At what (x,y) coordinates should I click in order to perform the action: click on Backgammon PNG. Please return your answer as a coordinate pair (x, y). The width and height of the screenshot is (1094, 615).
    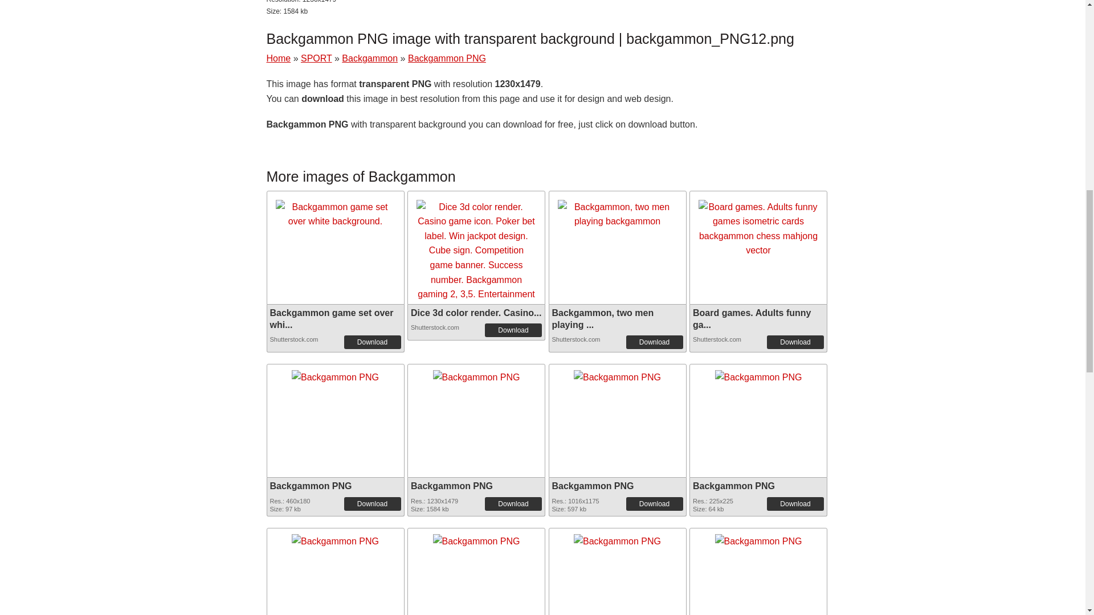
    Looking at the image, I should click on (335, 538).